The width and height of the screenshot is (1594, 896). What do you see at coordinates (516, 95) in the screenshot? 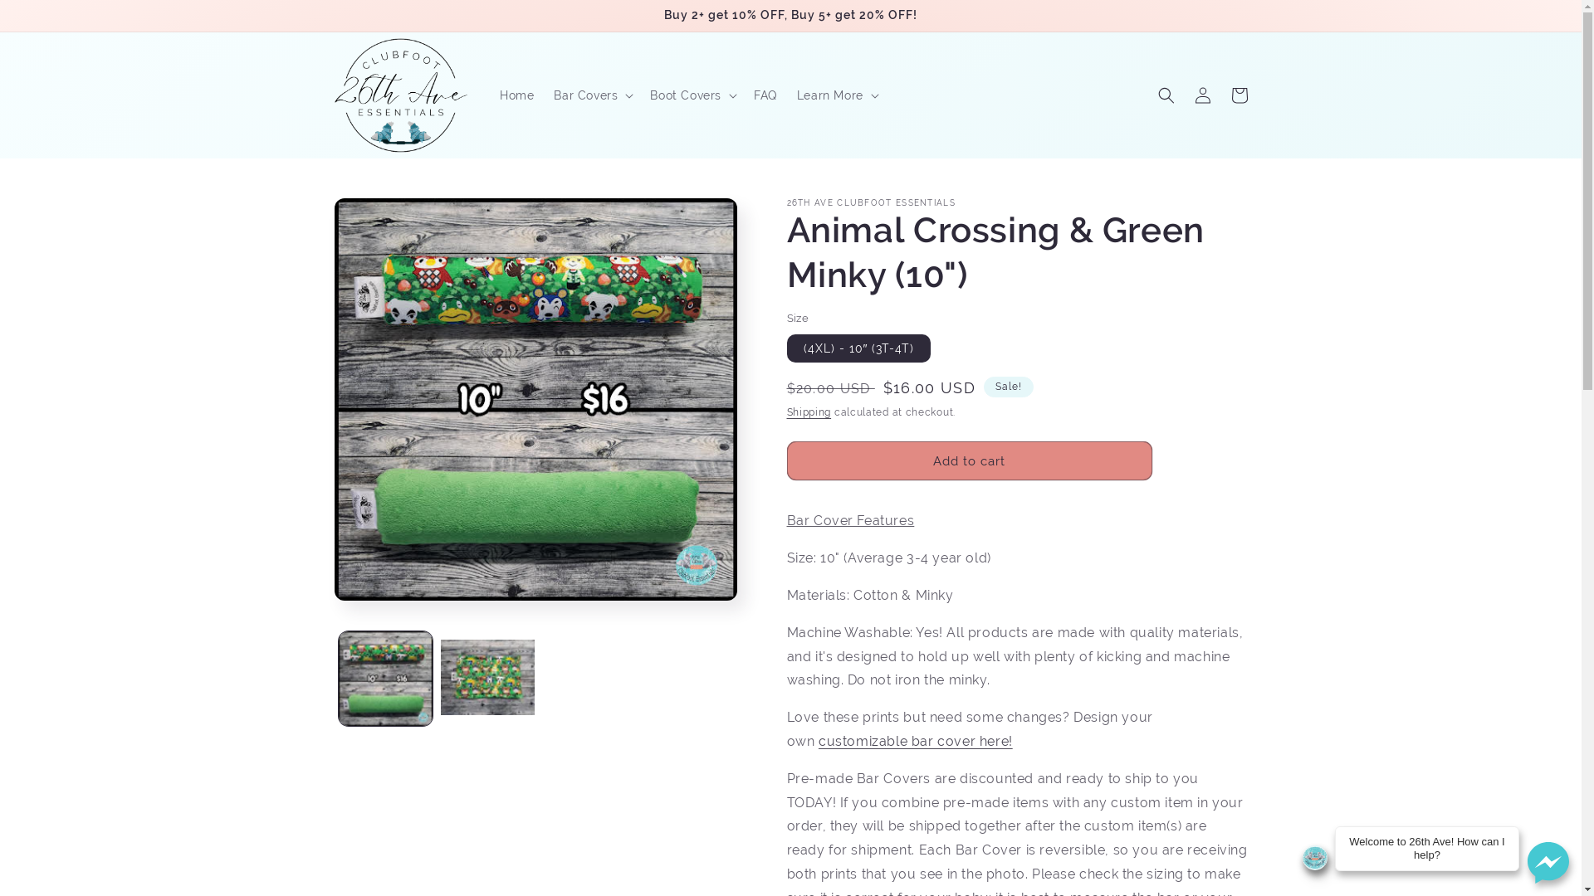
I see `Home` at bounding box center [516, 95].